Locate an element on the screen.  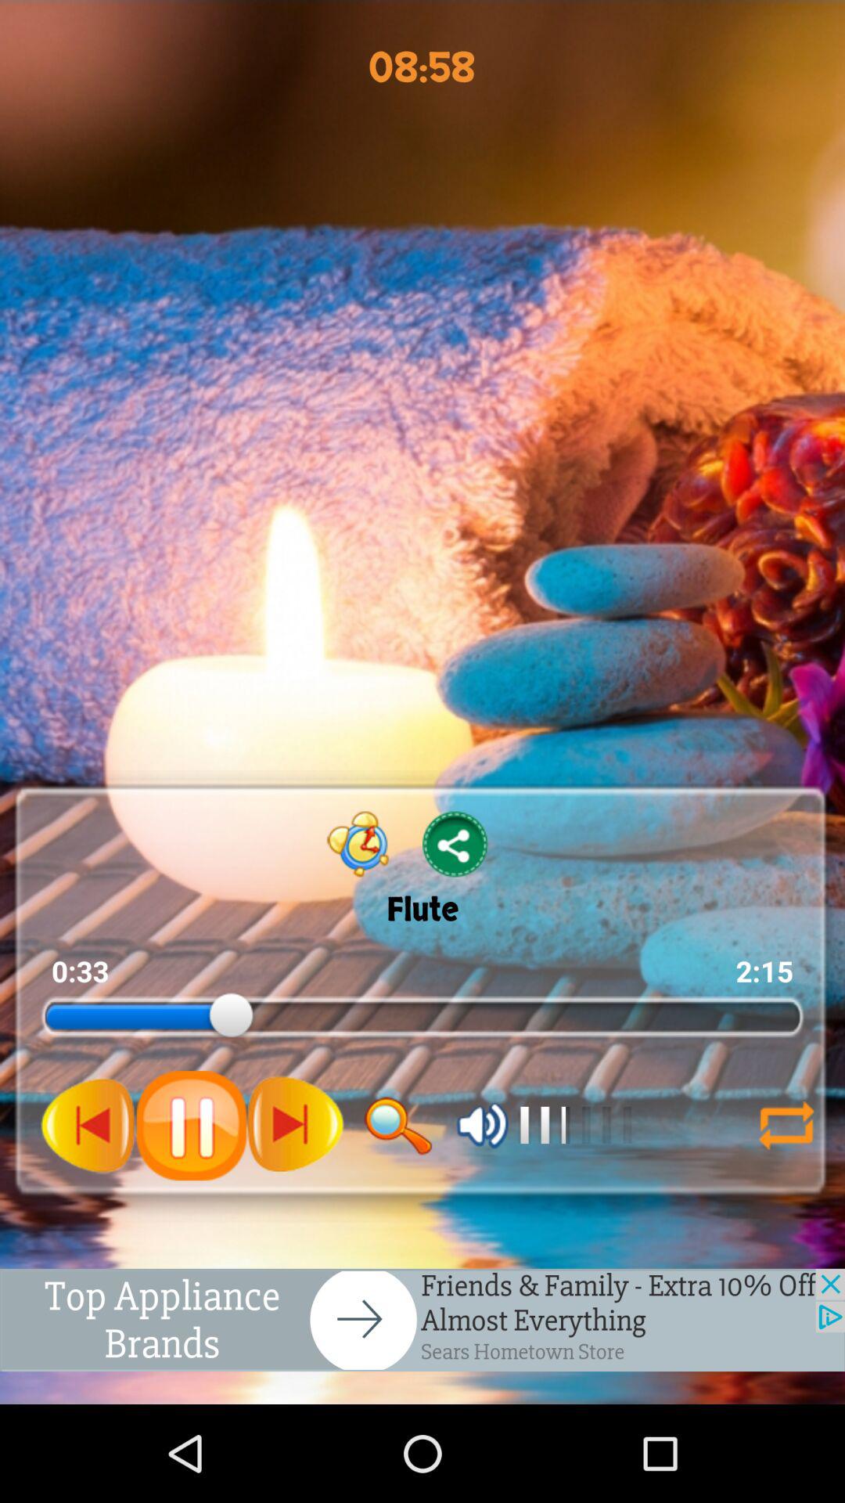
set timer is located at coordinates (358, 844).